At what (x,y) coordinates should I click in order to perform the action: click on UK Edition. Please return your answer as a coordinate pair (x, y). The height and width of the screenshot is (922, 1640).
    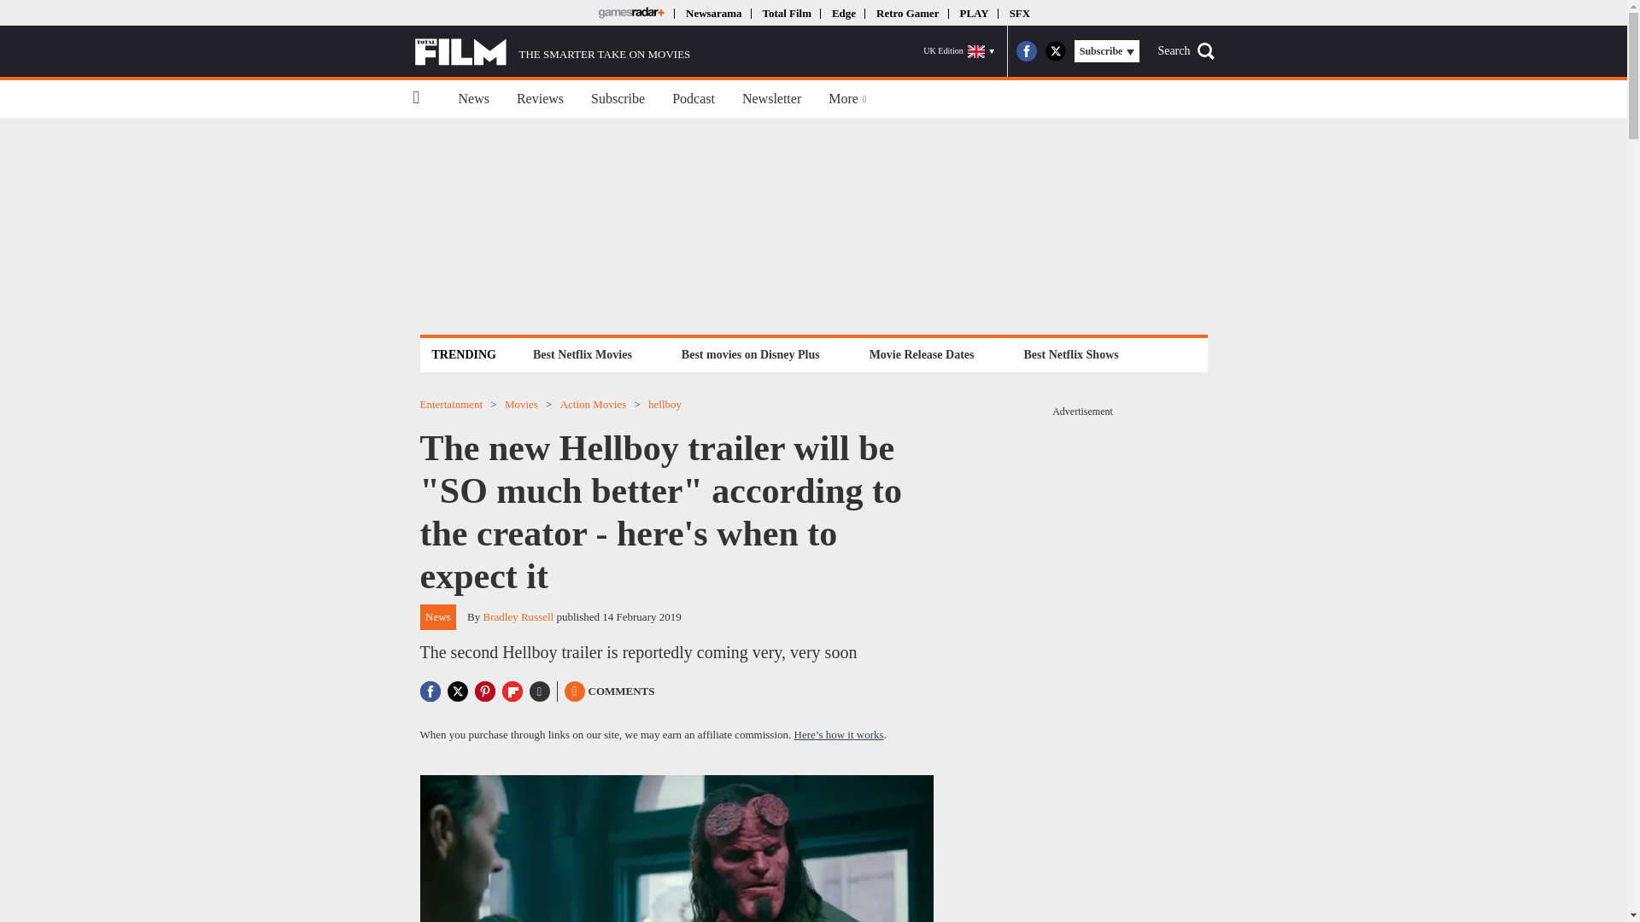
    Looking at the image, I should click on (958, 51).